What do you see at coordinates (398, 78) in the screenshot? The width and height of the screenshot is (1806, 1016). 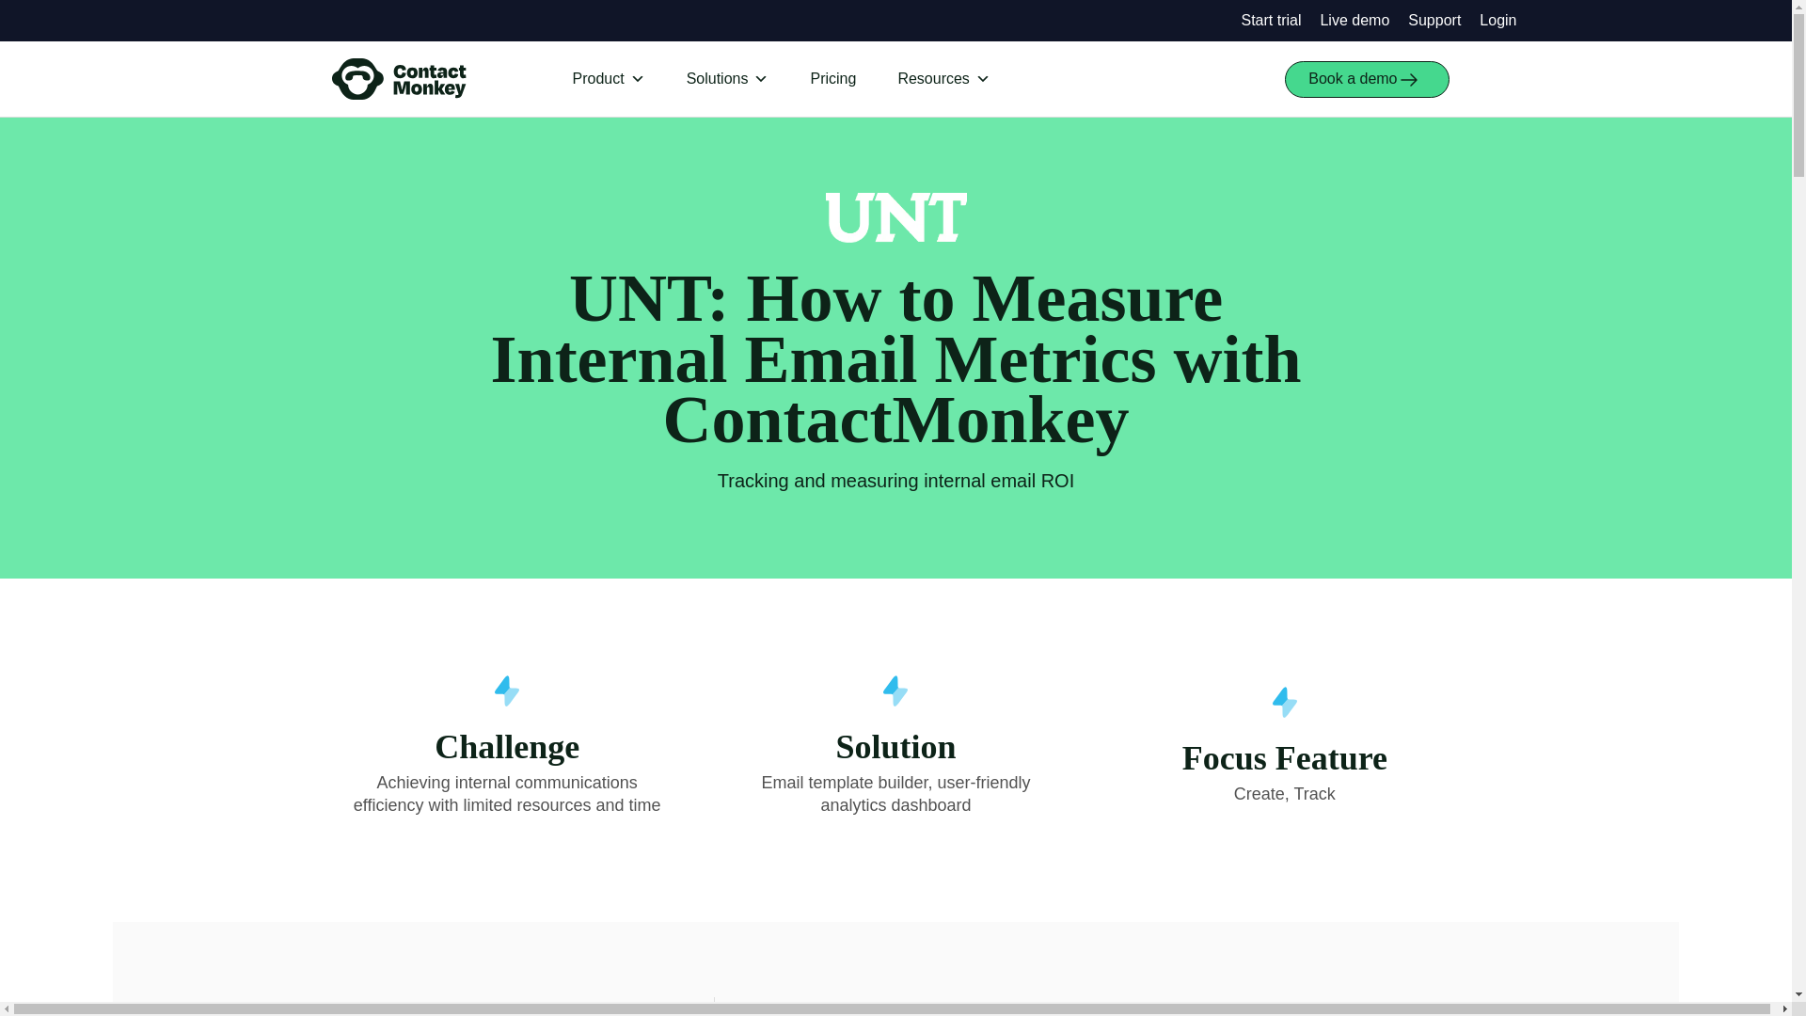 I see `ContactMonkey` at bounding box center [398, 78].